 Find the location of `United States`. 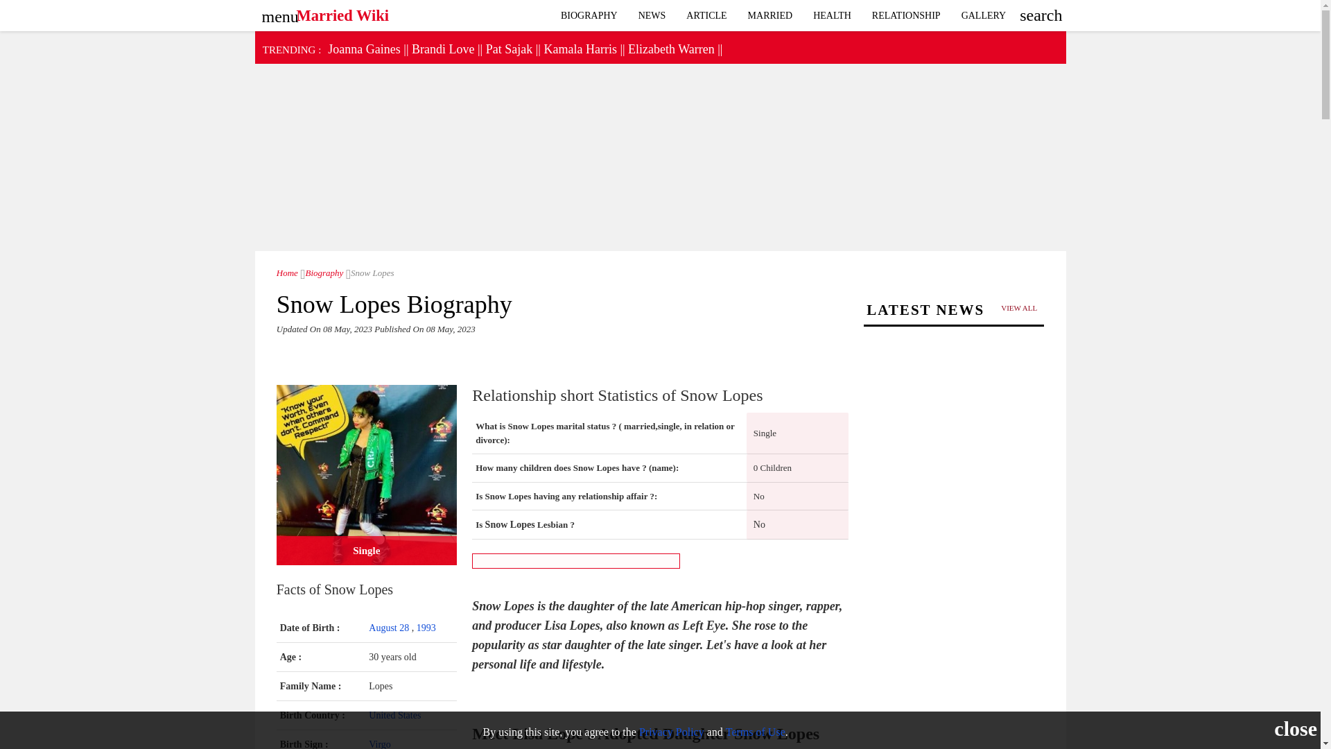

United States is located at coordinates (394, 714).